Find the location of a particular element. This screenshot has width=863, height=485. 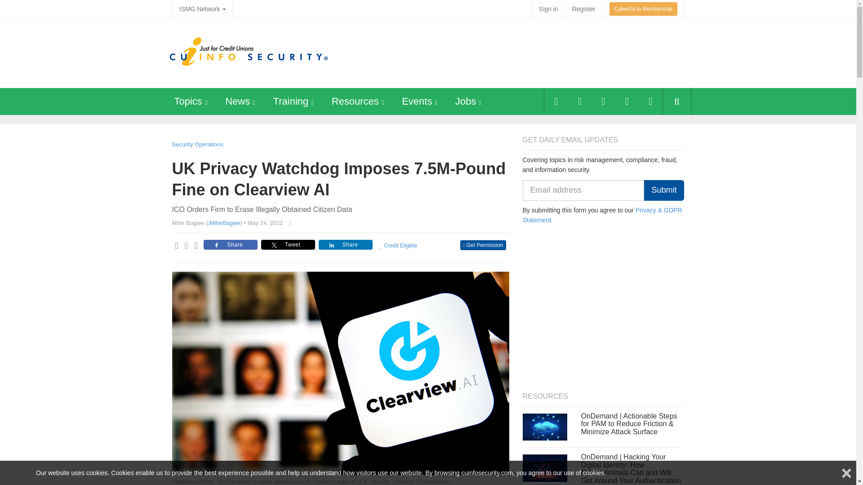

Register is located at coordinates (583, 9).